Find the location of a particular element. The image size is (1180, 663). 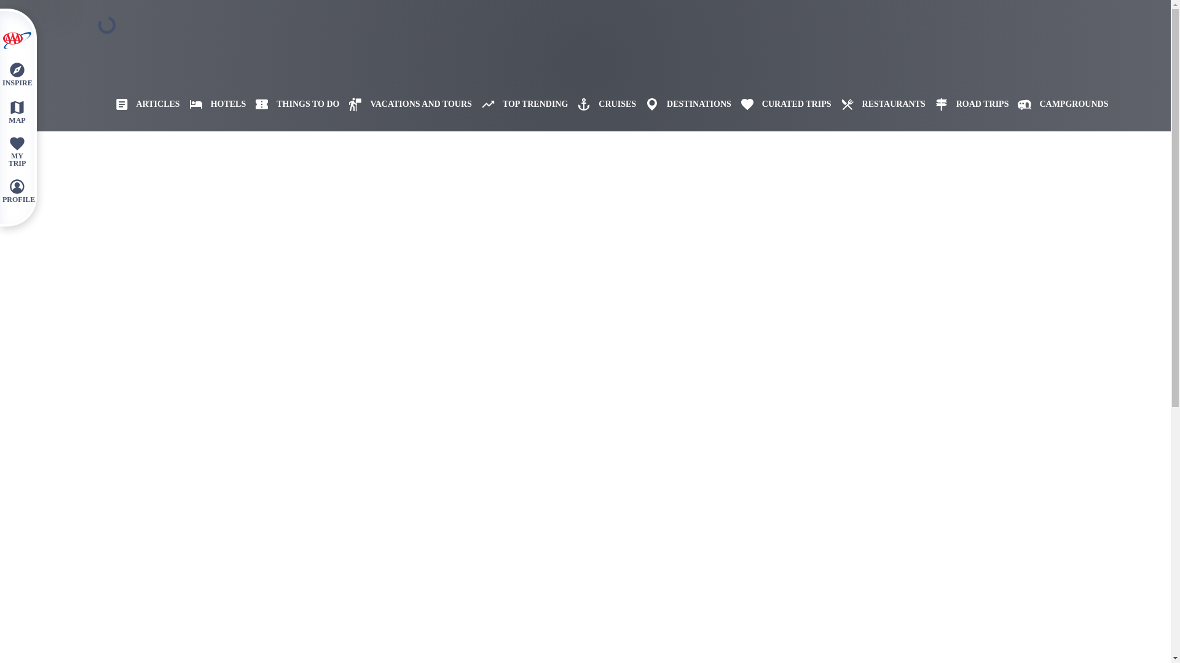

PROFILE is located at coordinates (17, 190).